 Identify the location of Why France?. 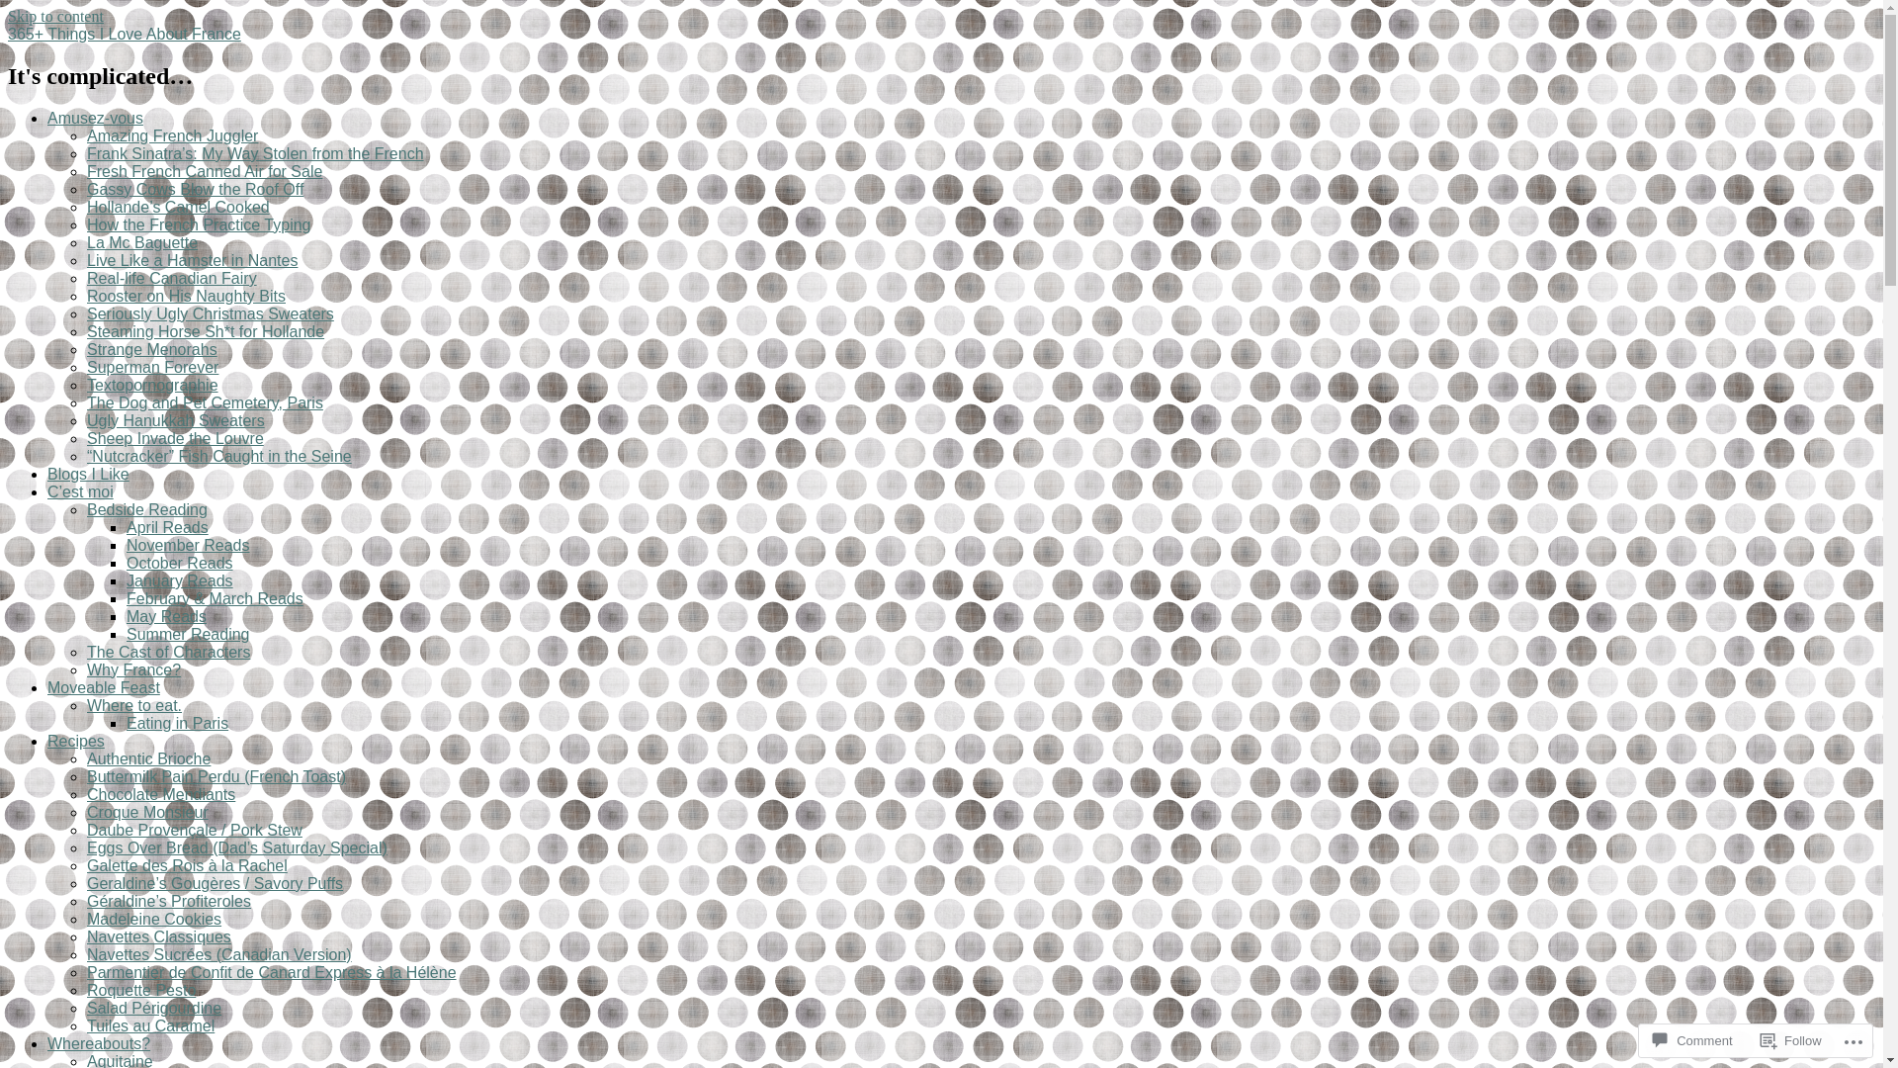
(134, 670).